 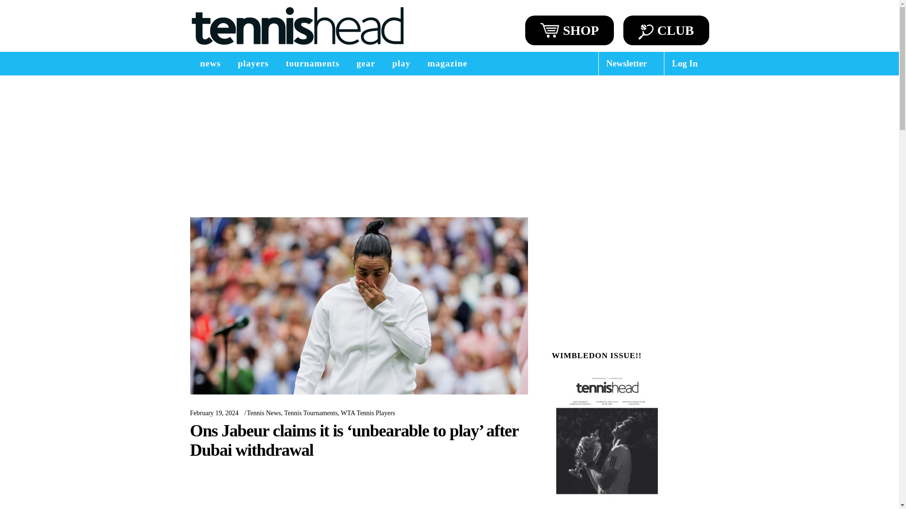 I want to click on CLUB, so click(x=666, y=30).